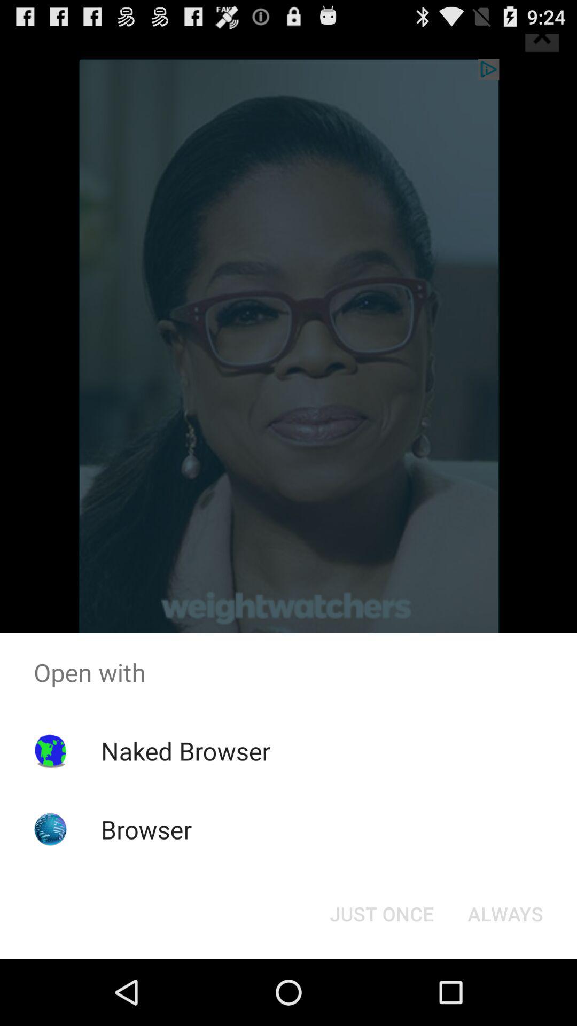  Describe the element at coordinates (505, 914) in the screenshot. I see `tap the button at the bottom right corner` at that location.